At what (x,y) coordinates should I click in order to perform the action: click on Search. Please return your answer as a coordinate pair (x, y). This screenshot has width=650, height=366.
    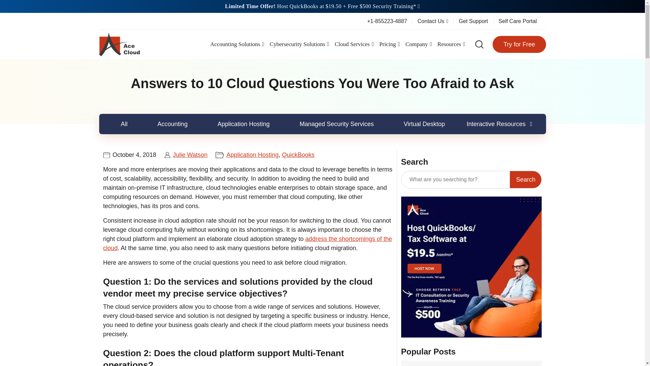
    Looking at the image, I should click on (525, 180).